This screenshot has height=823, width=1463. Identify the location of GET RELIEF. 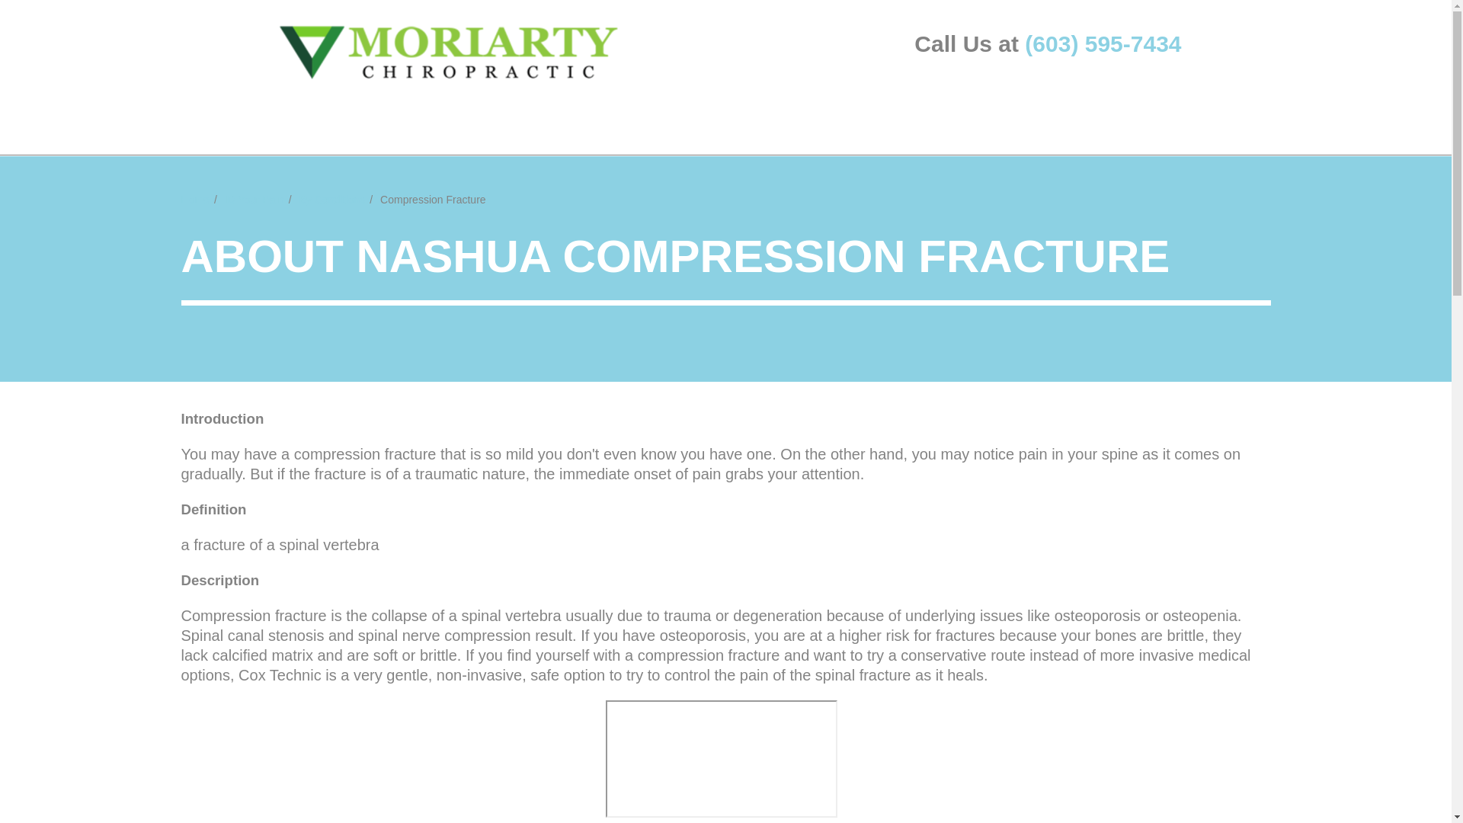
(325, 117).